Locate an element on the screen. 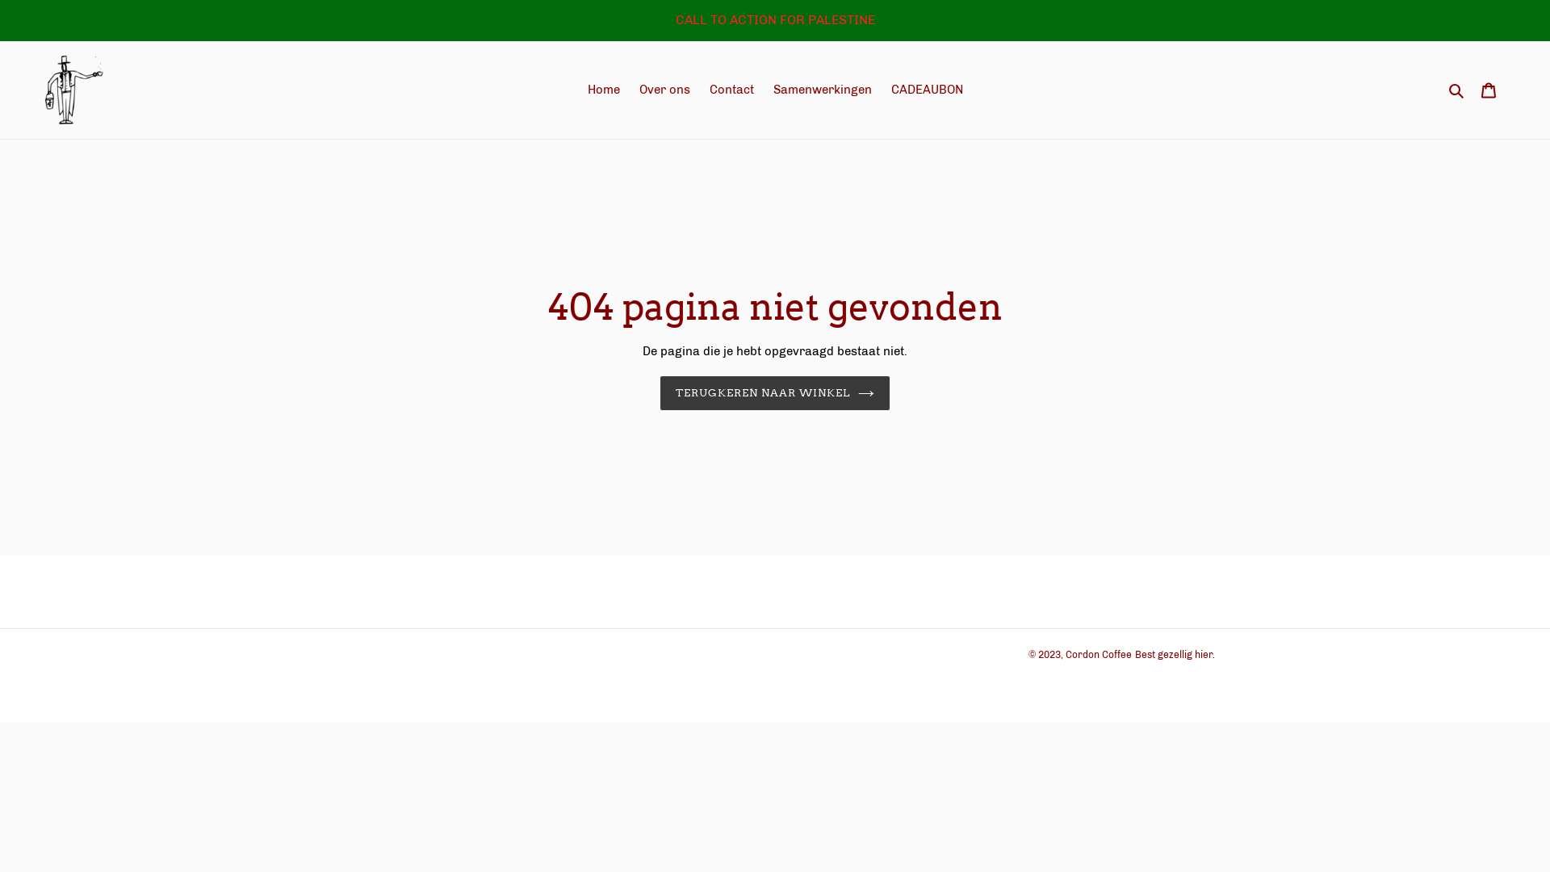 The height and width of the screenshot is (872, 1550). CADEAUBON is located at coordinates (927, 90).